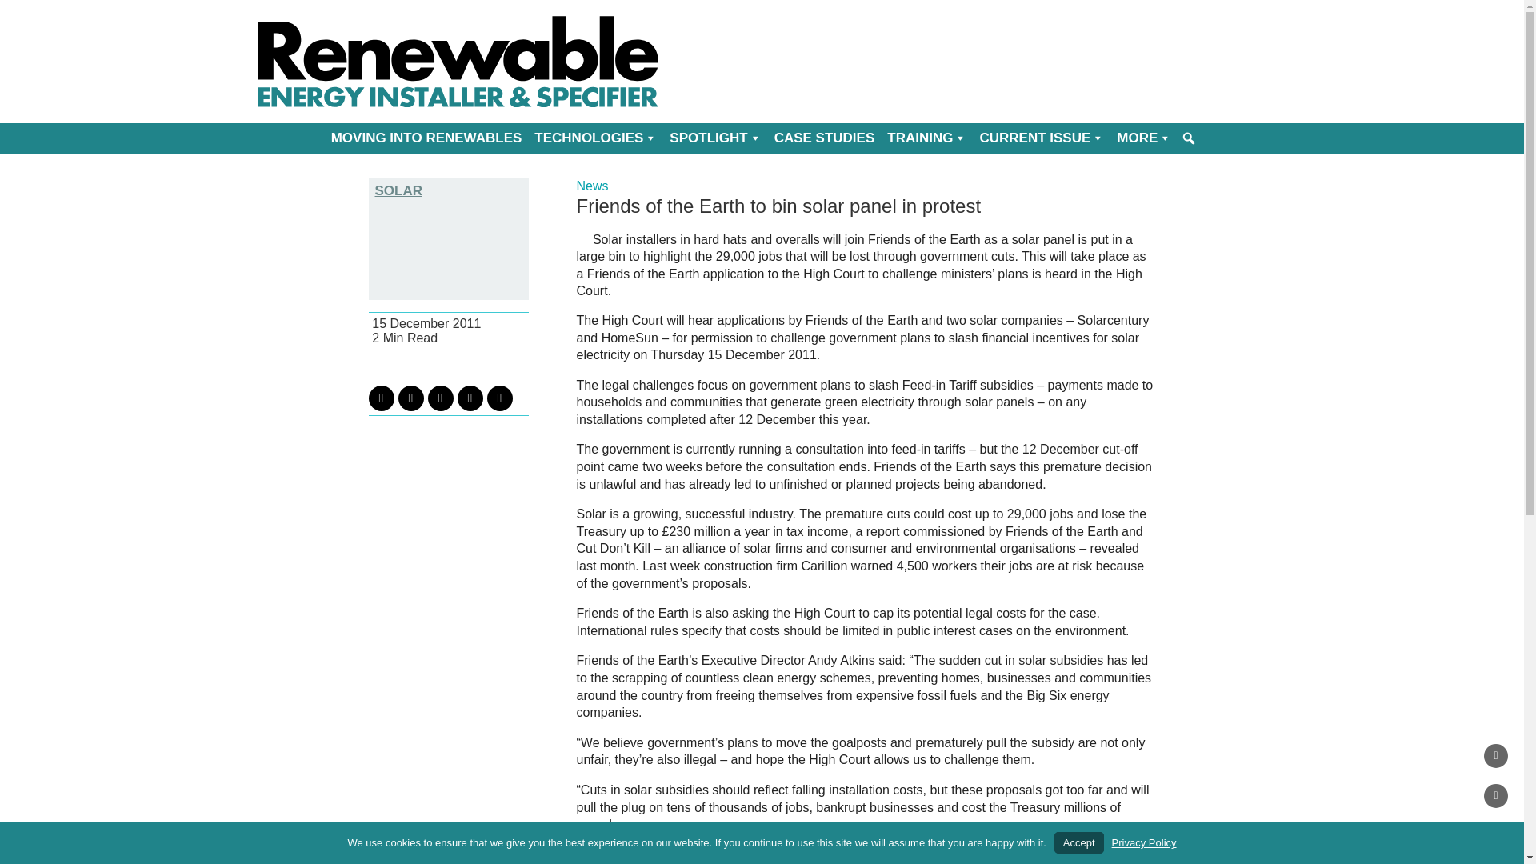 The image size is (1536, 864). I want to click on SPOTLIGHT, so click(715, 138).